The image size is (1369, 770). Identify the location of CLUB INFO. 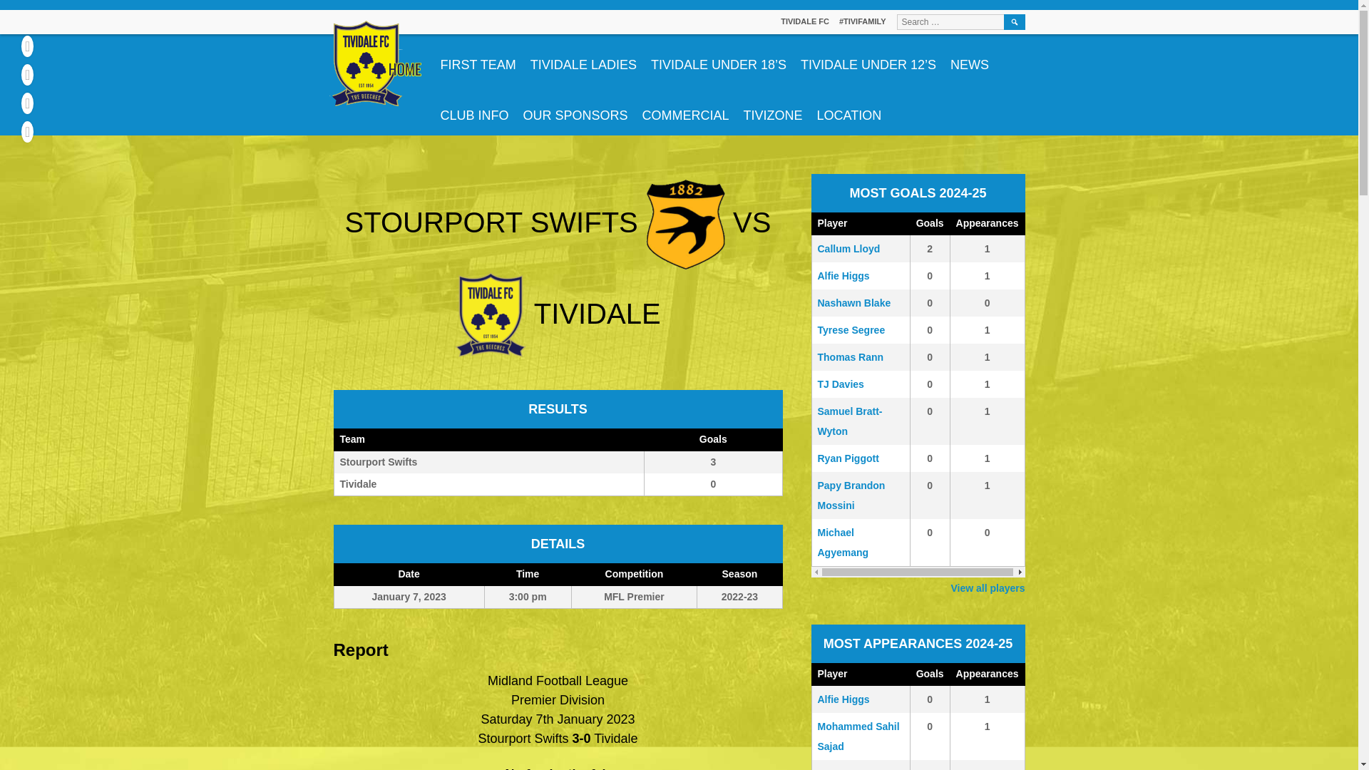
(558, 462).